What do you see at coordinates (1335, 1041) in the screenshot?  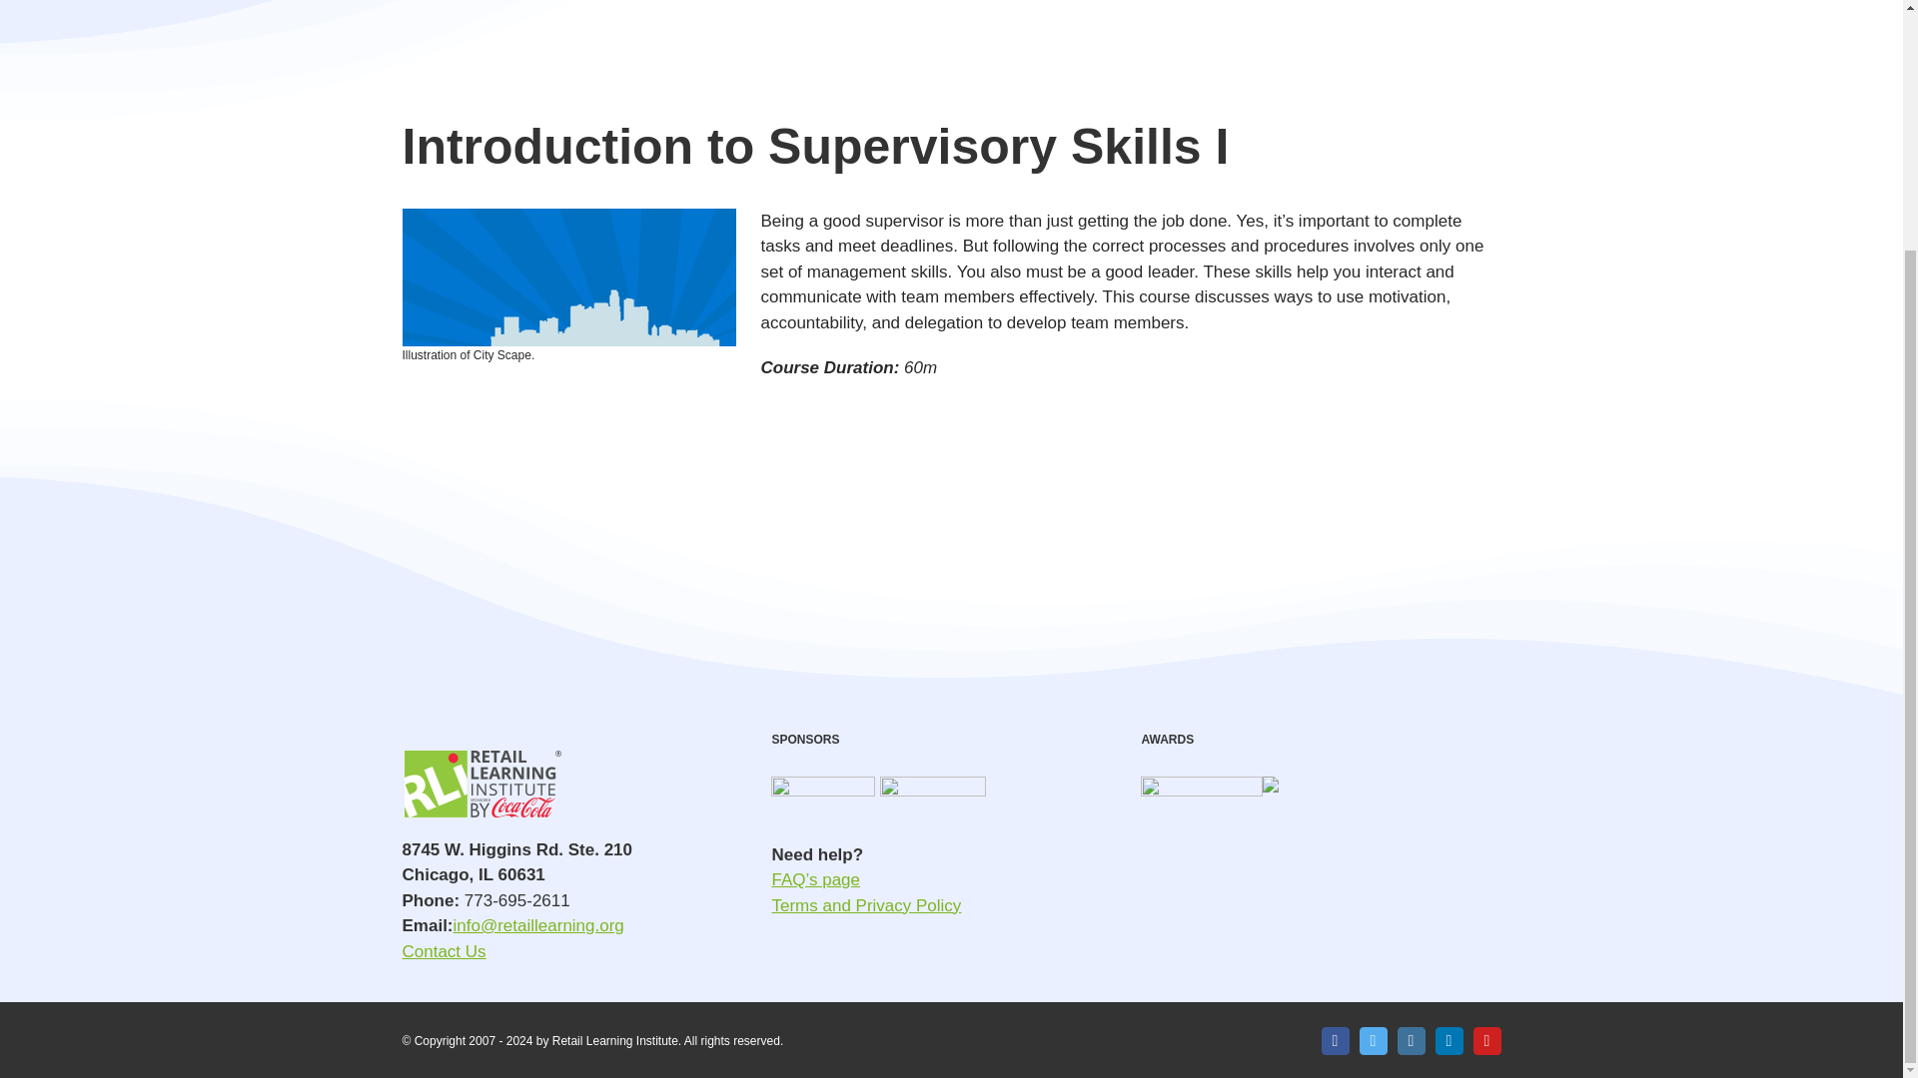 I see `Facebook` at bounding box center [1335, 1041].